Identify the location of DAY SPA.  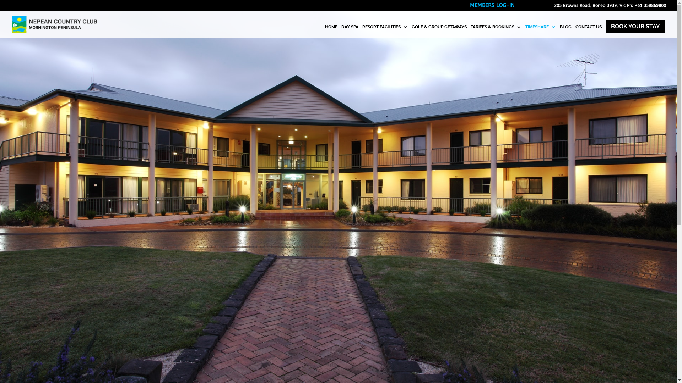
(350, 31).